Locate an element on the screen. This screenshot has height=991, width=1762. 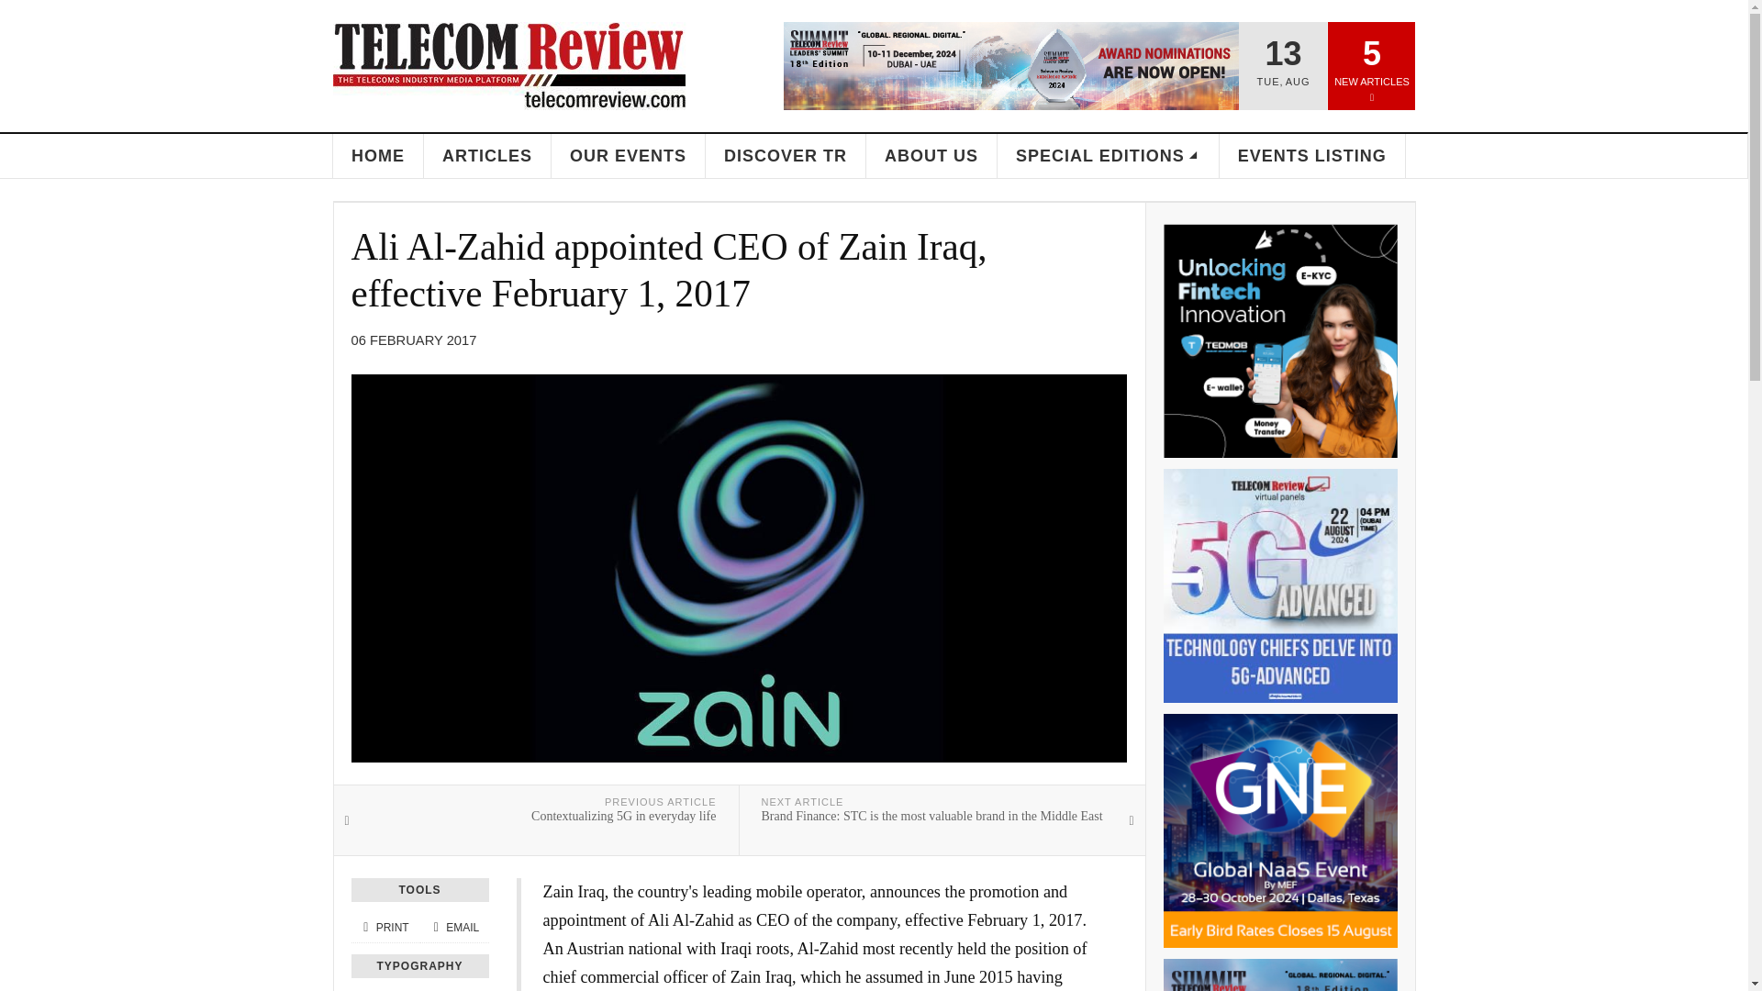
Print is located at coordinates (385, 928).